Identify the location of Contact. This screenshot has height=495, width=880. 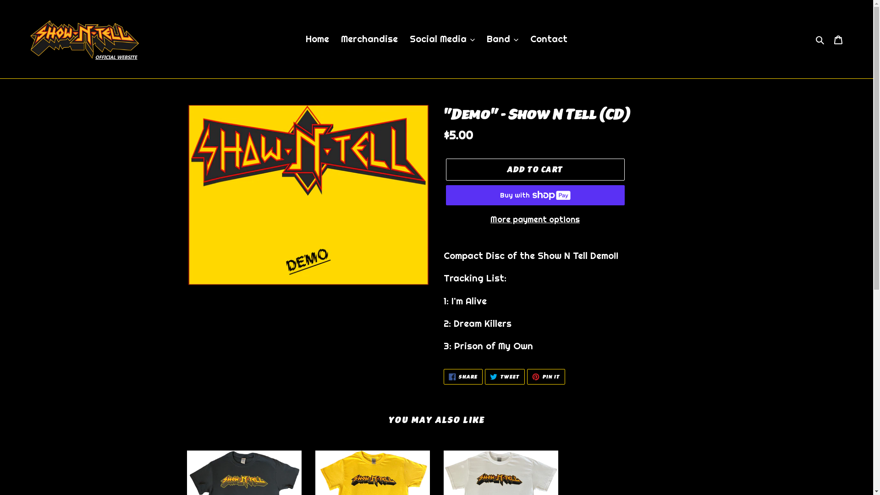
(549, 39).